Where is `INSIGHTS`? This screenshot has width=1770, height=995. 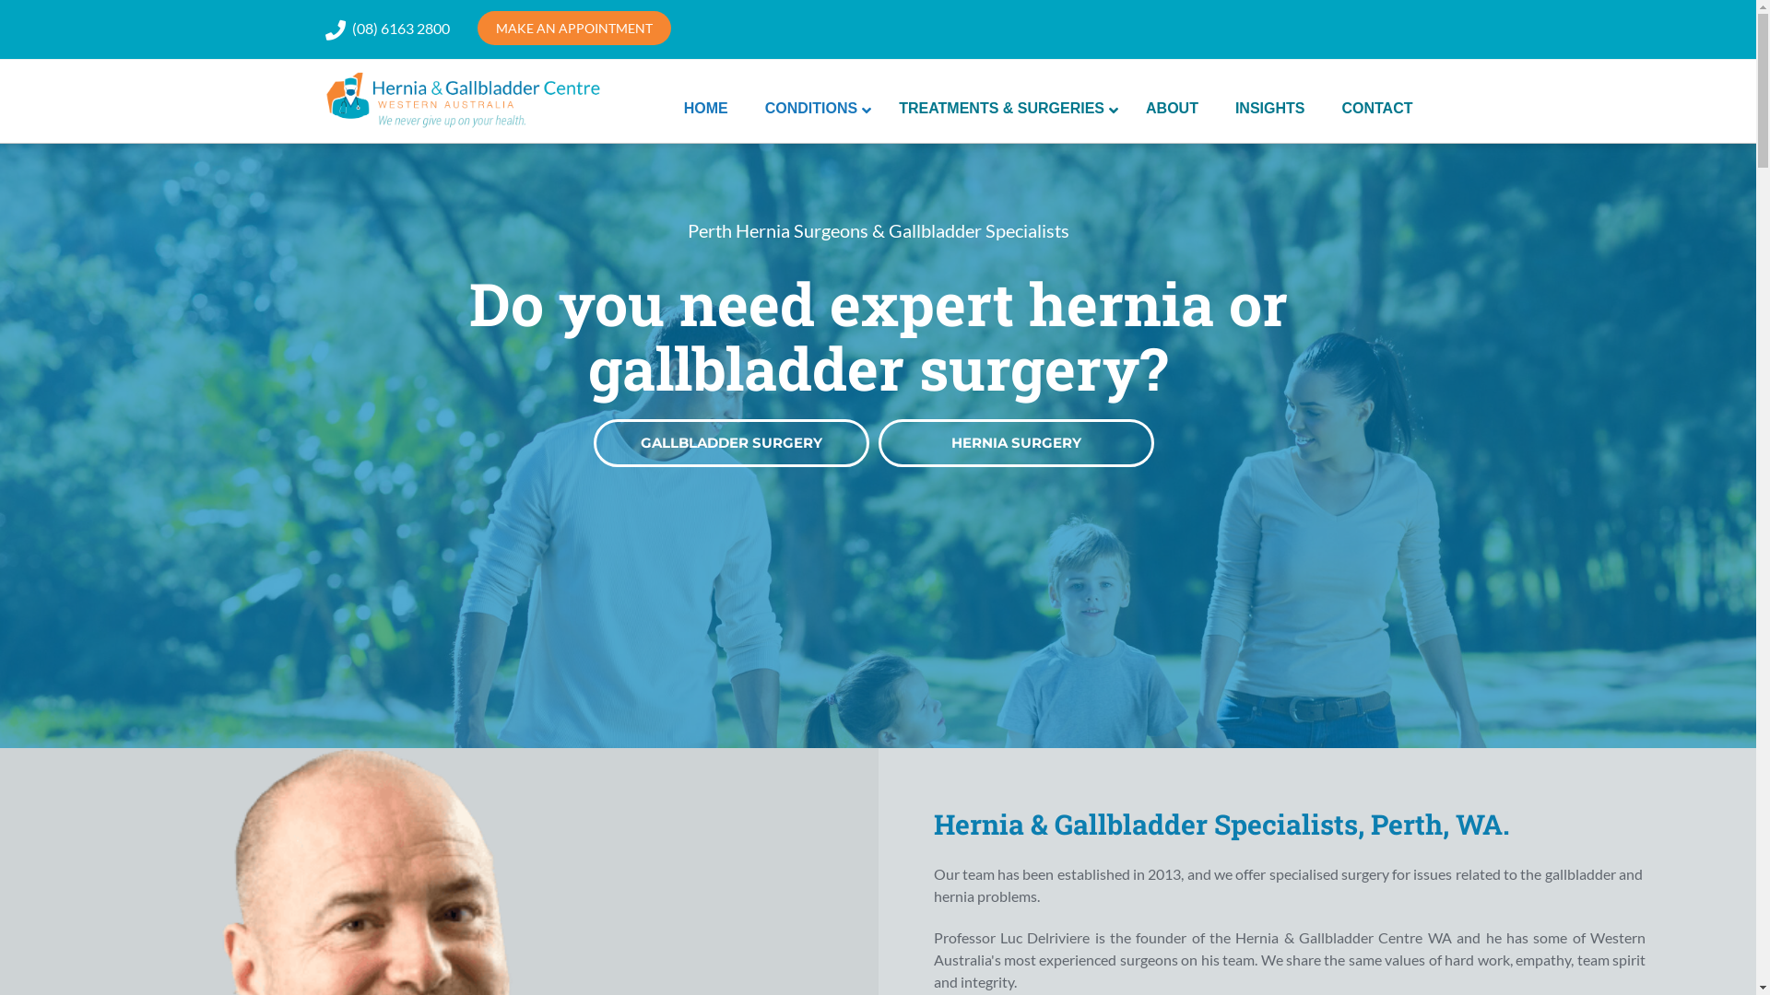
INSIGHTS is located at coordinates (1270, 109).